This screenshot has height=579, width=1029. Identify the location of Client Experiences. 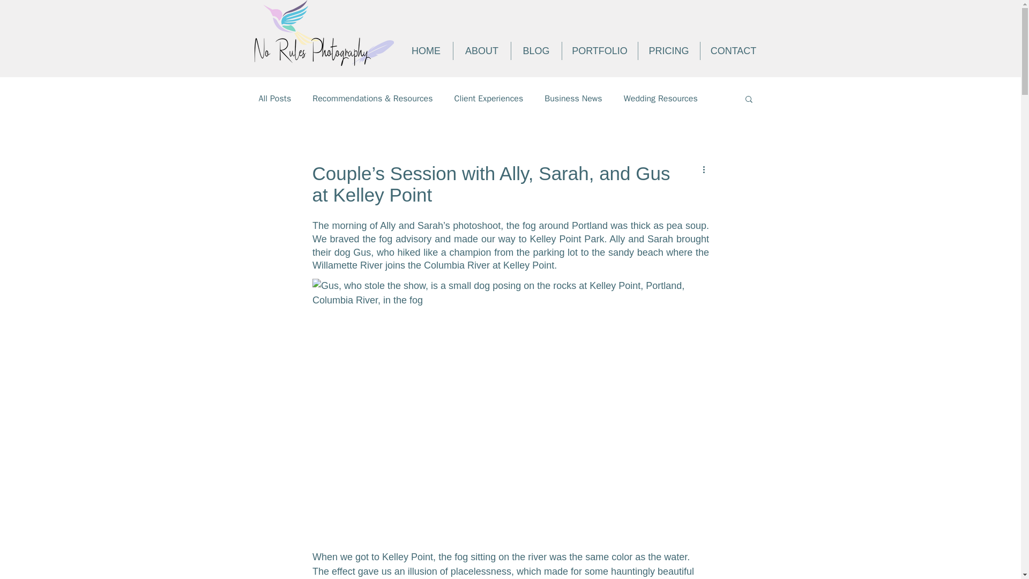
(489, 99).